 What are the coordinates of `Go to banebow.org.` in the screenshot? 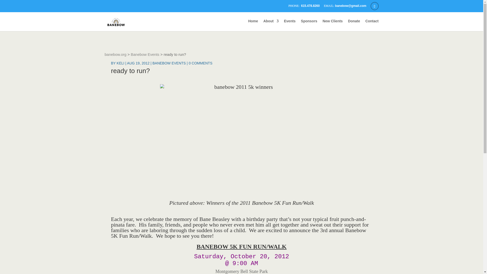 It's located at (115, 54).